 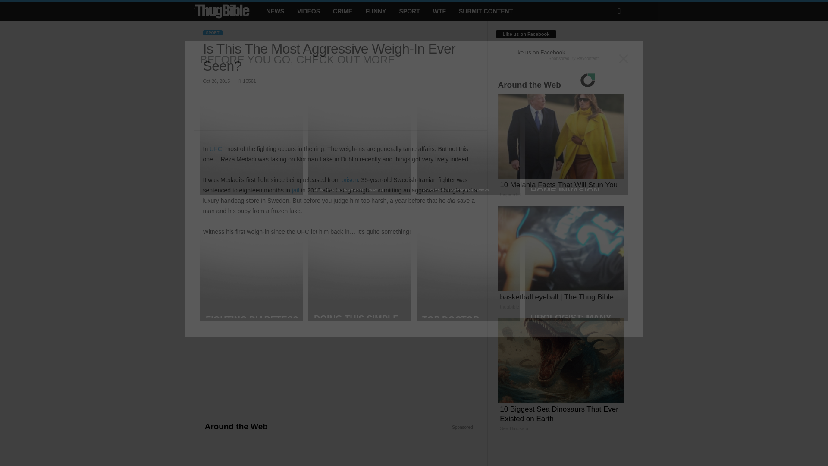 I want to click on FUNNY, so click(x=375, y=11).